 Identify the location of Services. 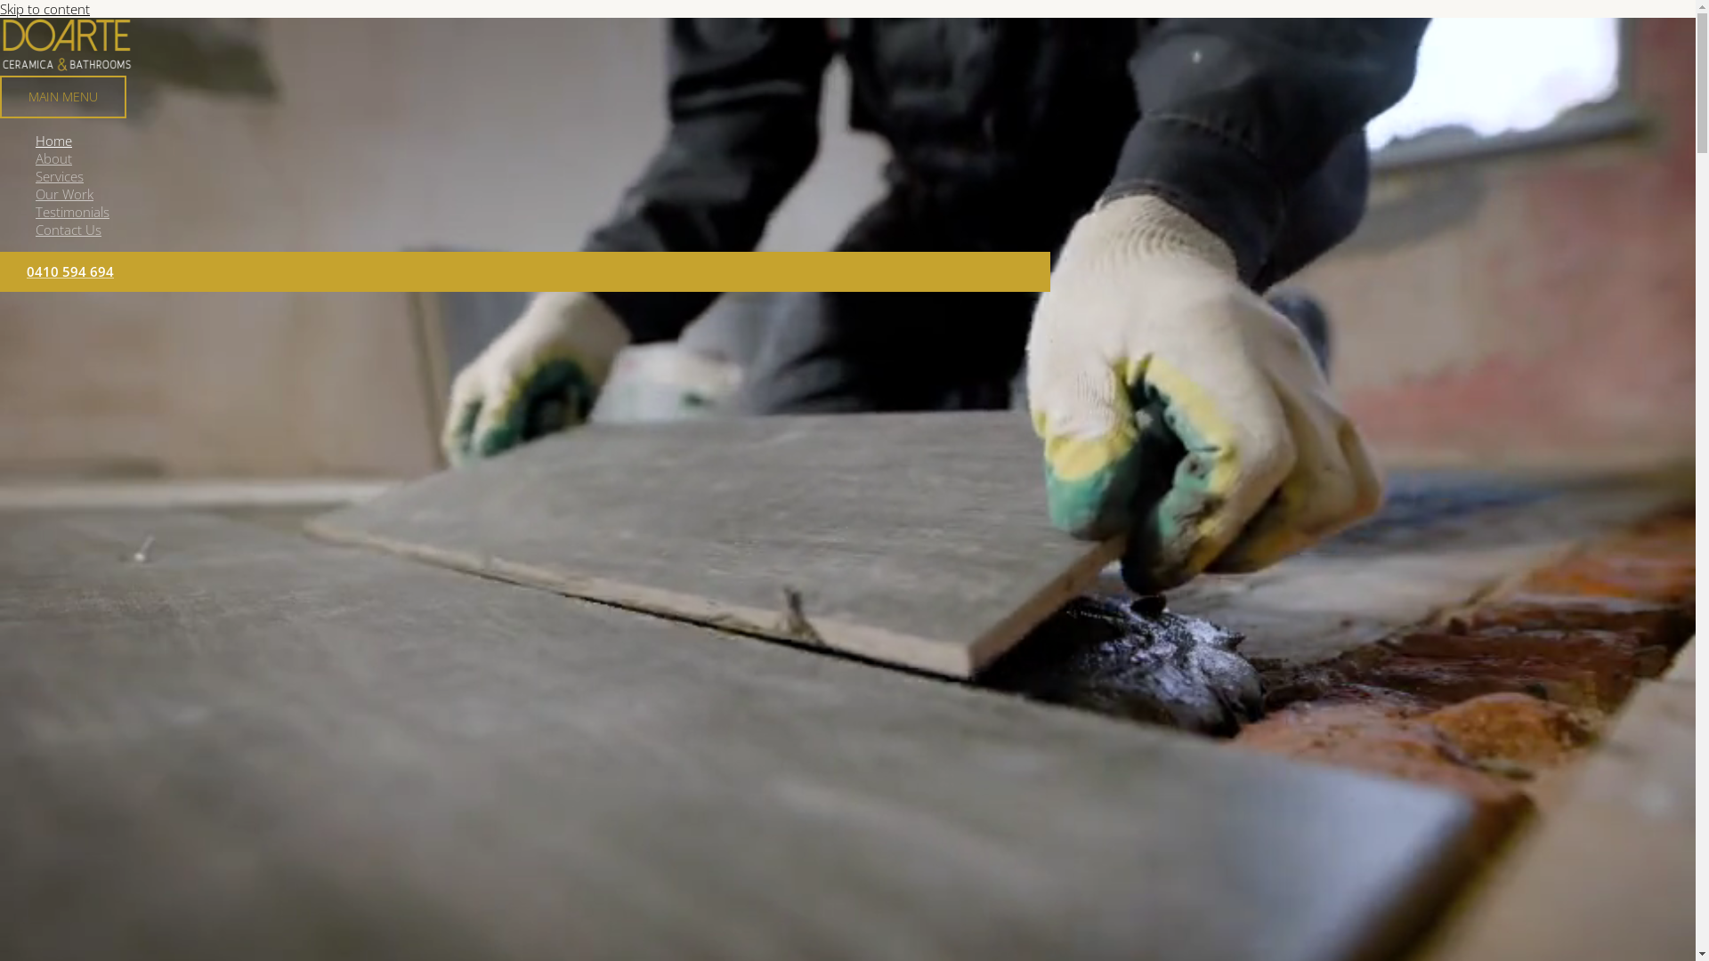
(543, 176).